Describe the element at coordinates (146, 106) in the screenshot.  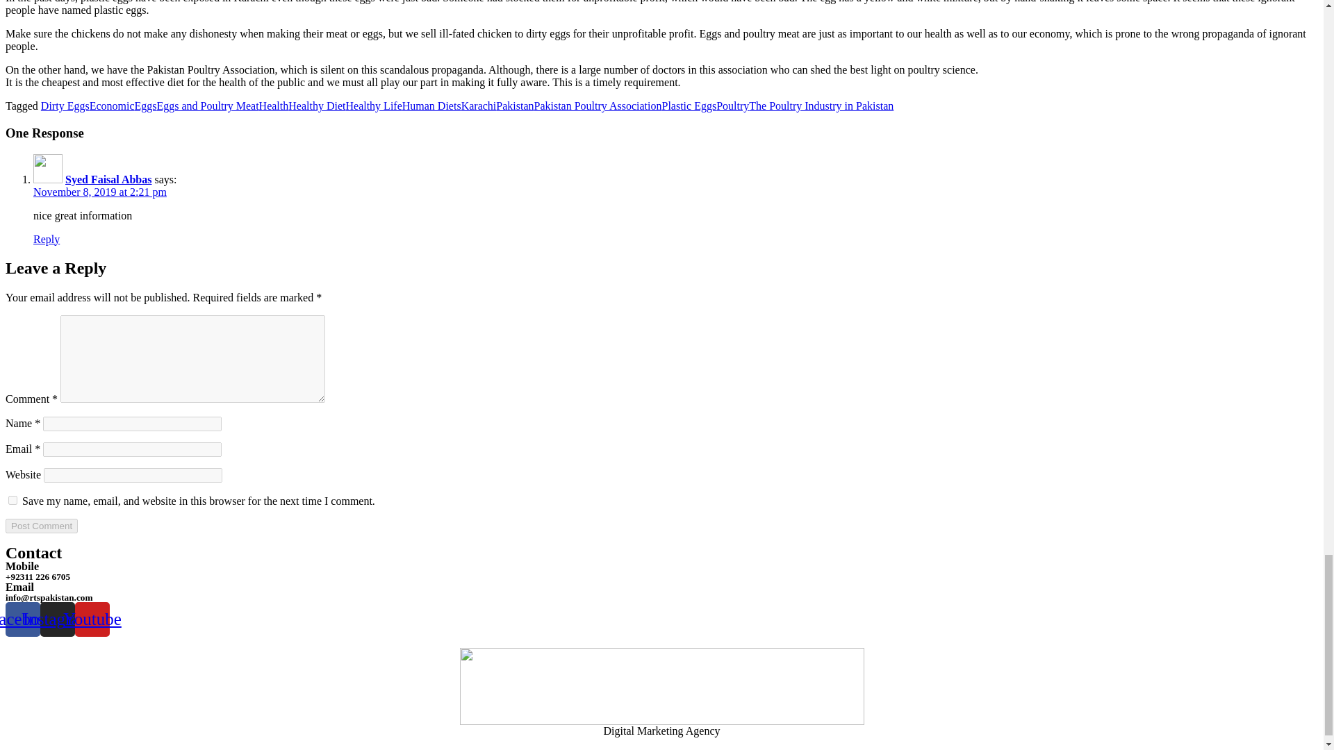
I see `Eggs` at that location.